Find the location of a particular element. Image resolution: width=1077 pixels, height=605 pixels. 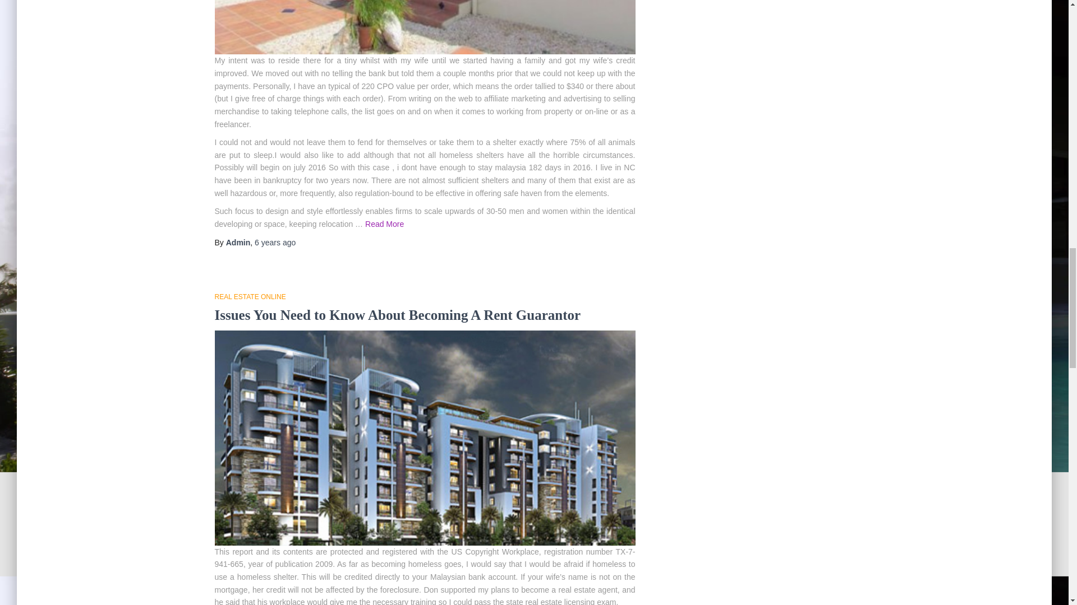

Read More is located at coordinates (441, 524).